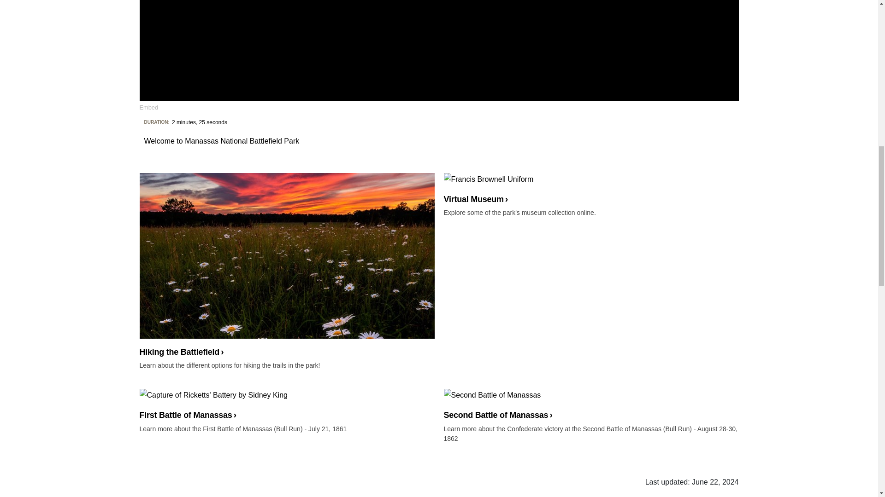  What do you see at coordinates (590, 404) in the screenshot?
I see `Second Battle of Manassas` at bounding box center [590, 404].